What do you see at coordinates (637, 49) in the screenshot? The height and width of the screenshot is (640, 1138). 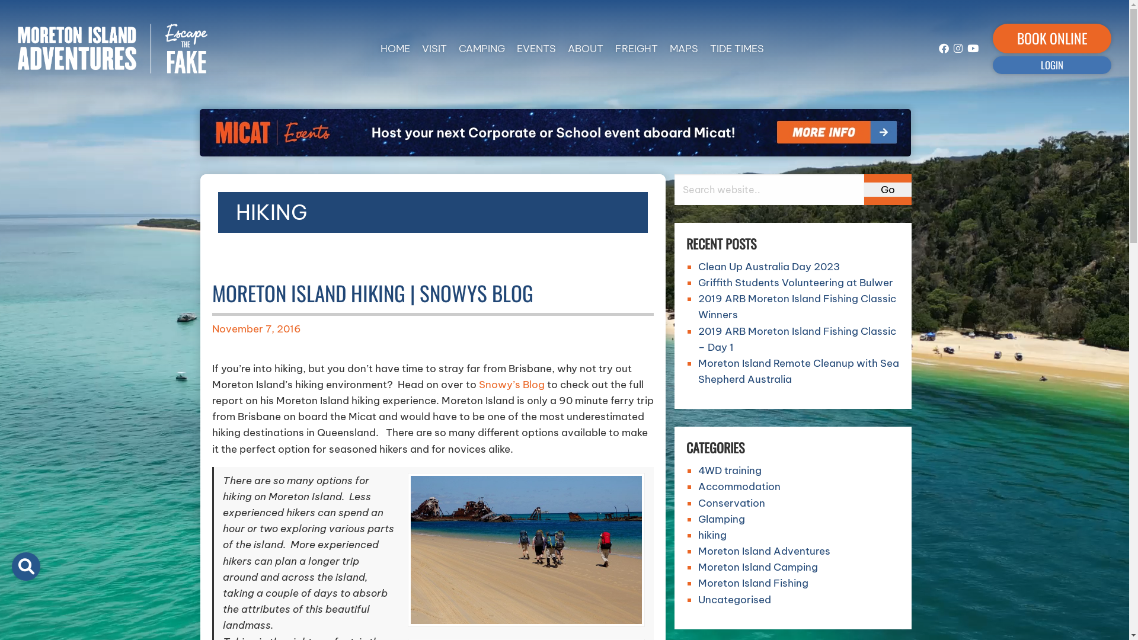 I see `FREIGHT` at bounding box center [637, 49].